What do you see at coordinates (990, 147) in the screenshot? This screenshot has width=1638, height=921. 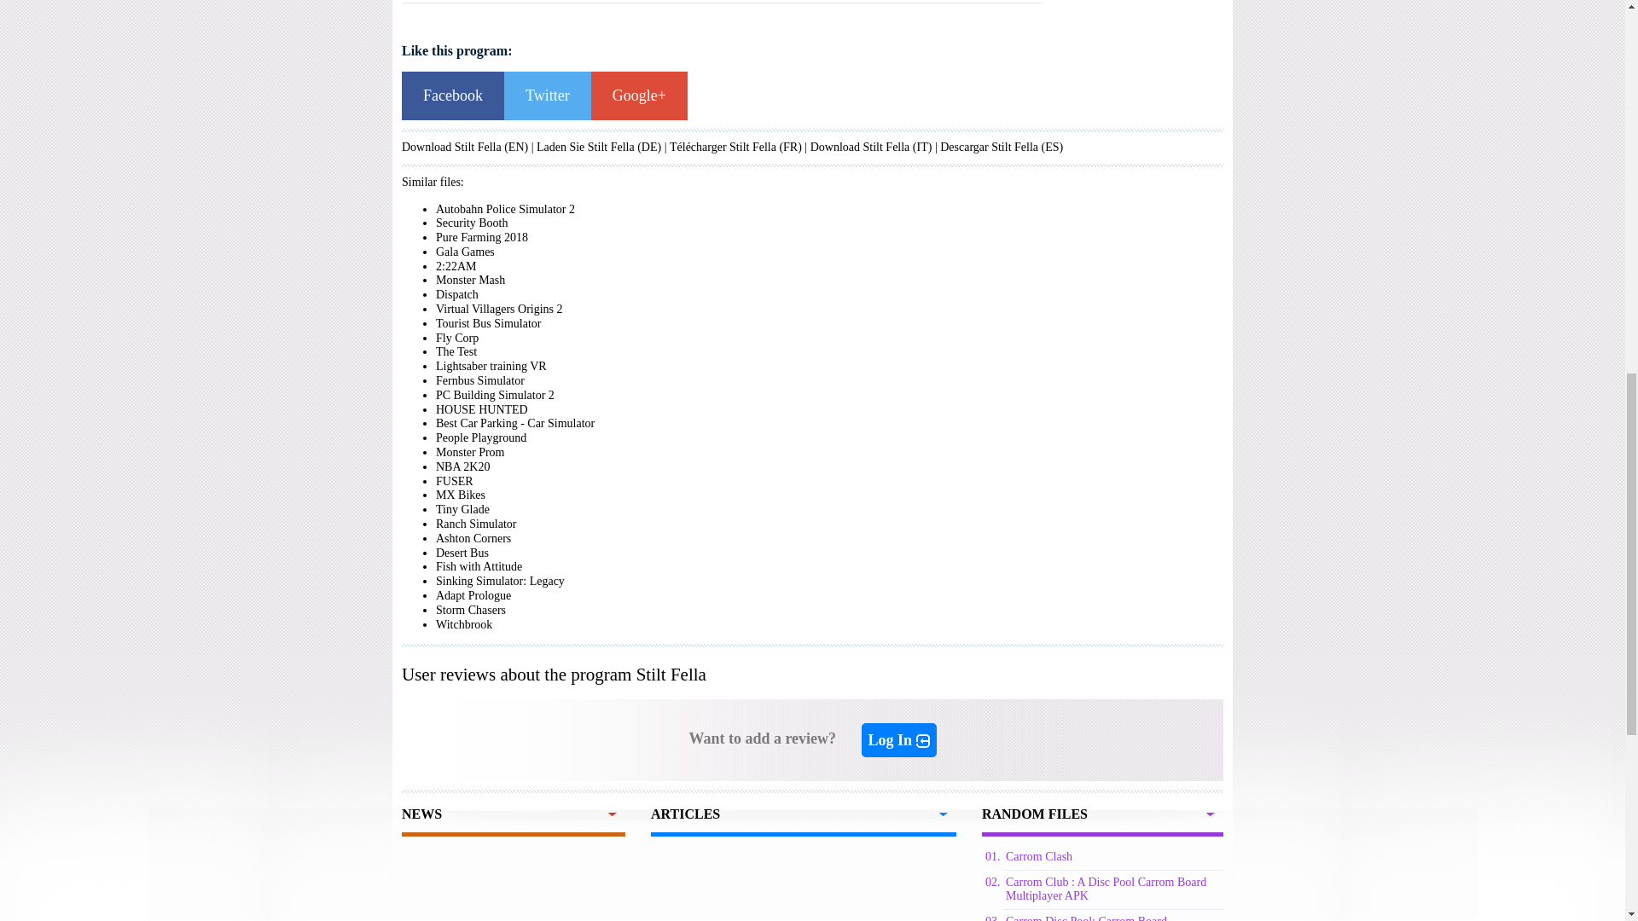 I see `Descargar Stilt Fella` at bounding box center [990, 147].